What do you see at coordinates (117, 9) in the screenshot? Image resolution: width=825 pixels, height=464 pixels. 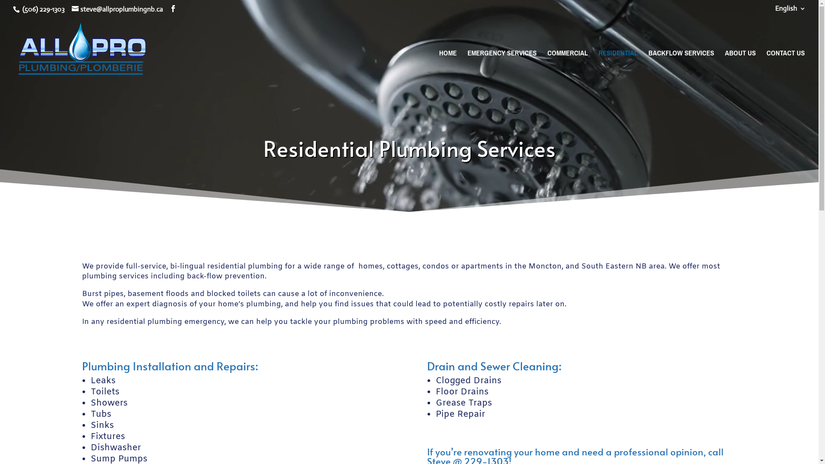 I see `steve@allproplumbingnb.ca` at bounding box center [117, 9].